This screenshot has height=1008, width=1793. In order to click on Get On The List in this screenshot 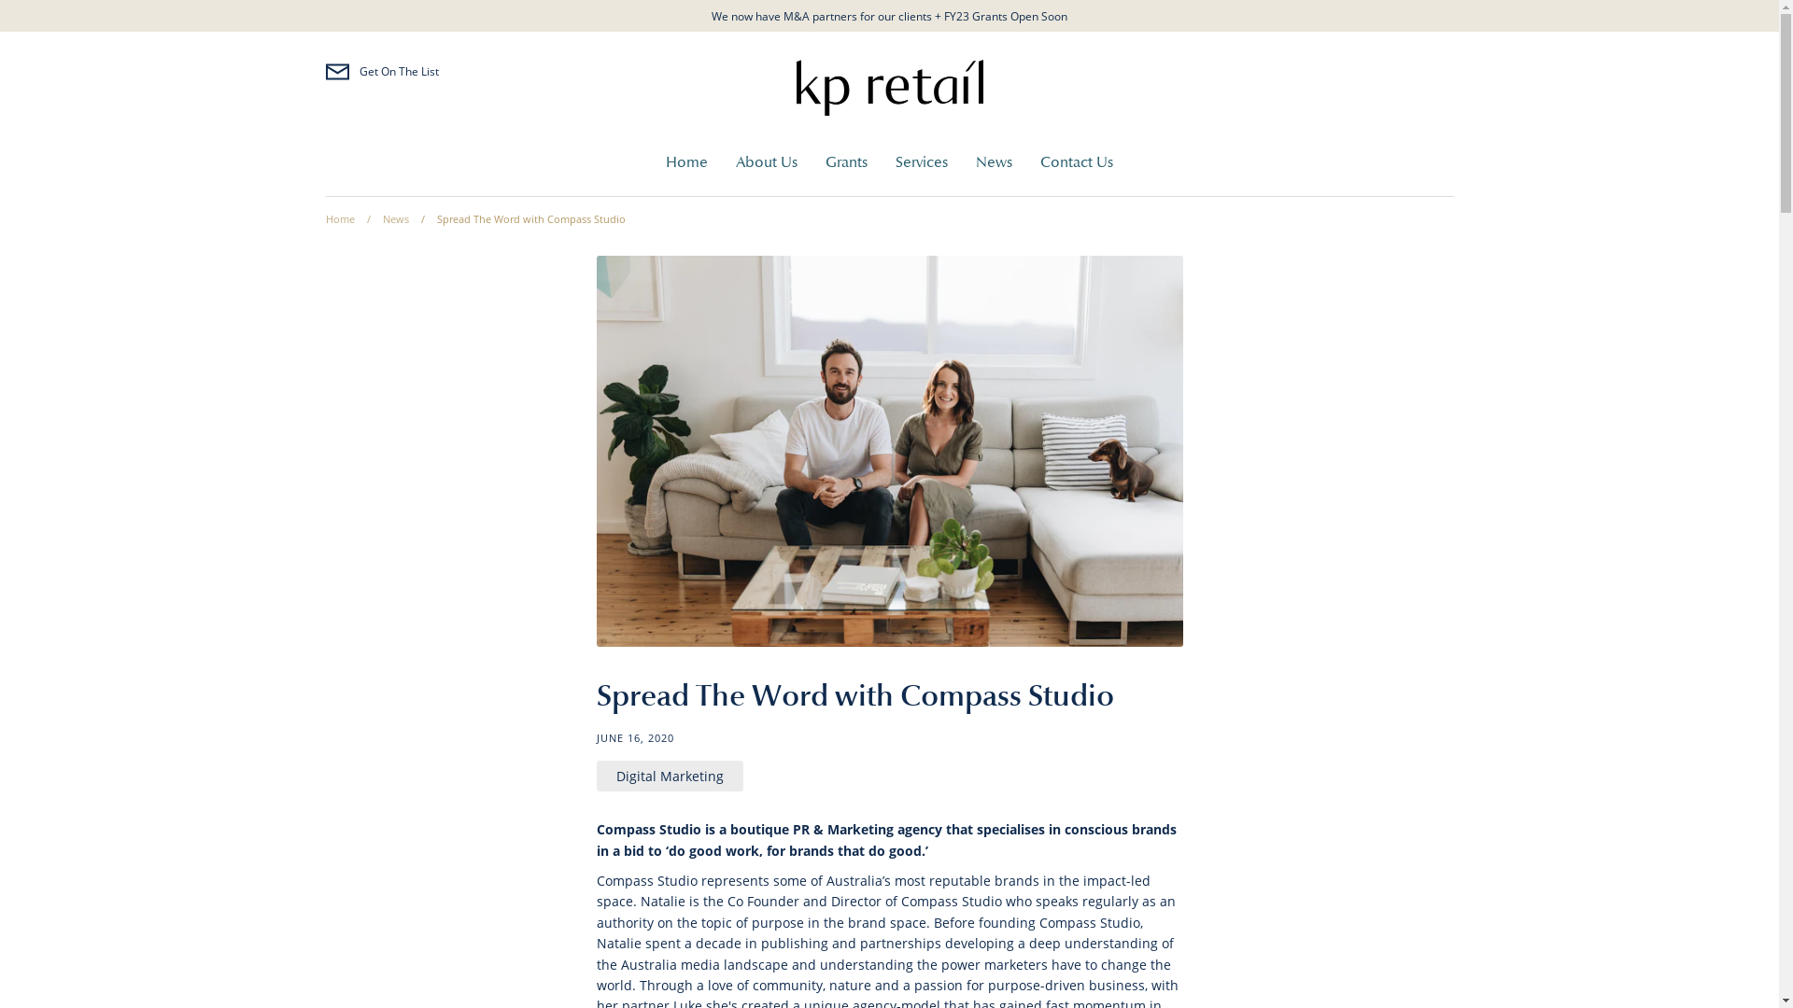, I will do `click(381, 72)`.